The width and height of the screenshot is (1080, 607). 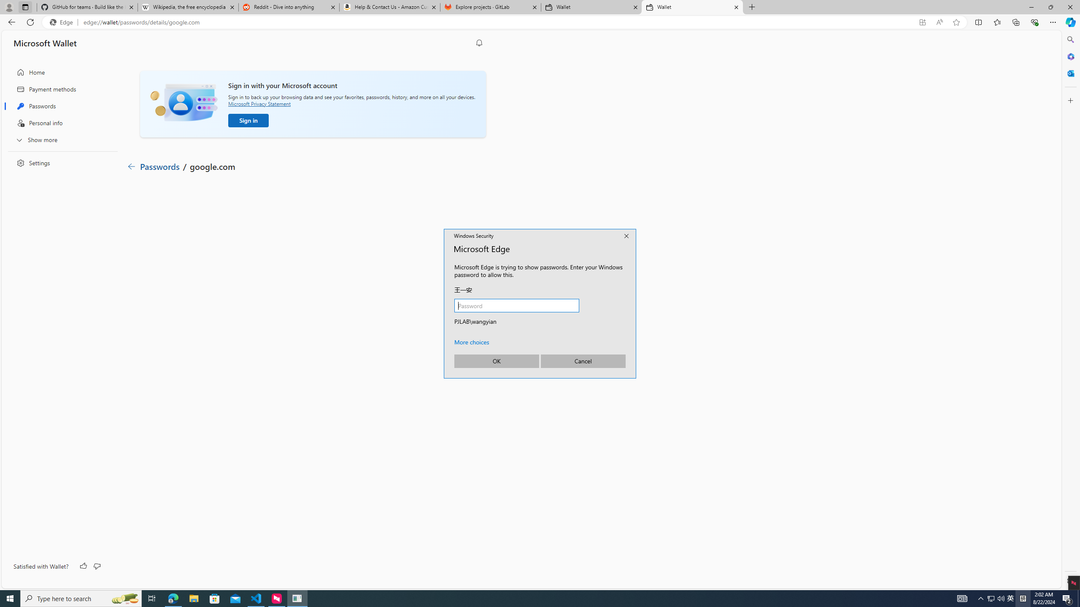 I want to click on Payment methods, so click(x=60, y=89).